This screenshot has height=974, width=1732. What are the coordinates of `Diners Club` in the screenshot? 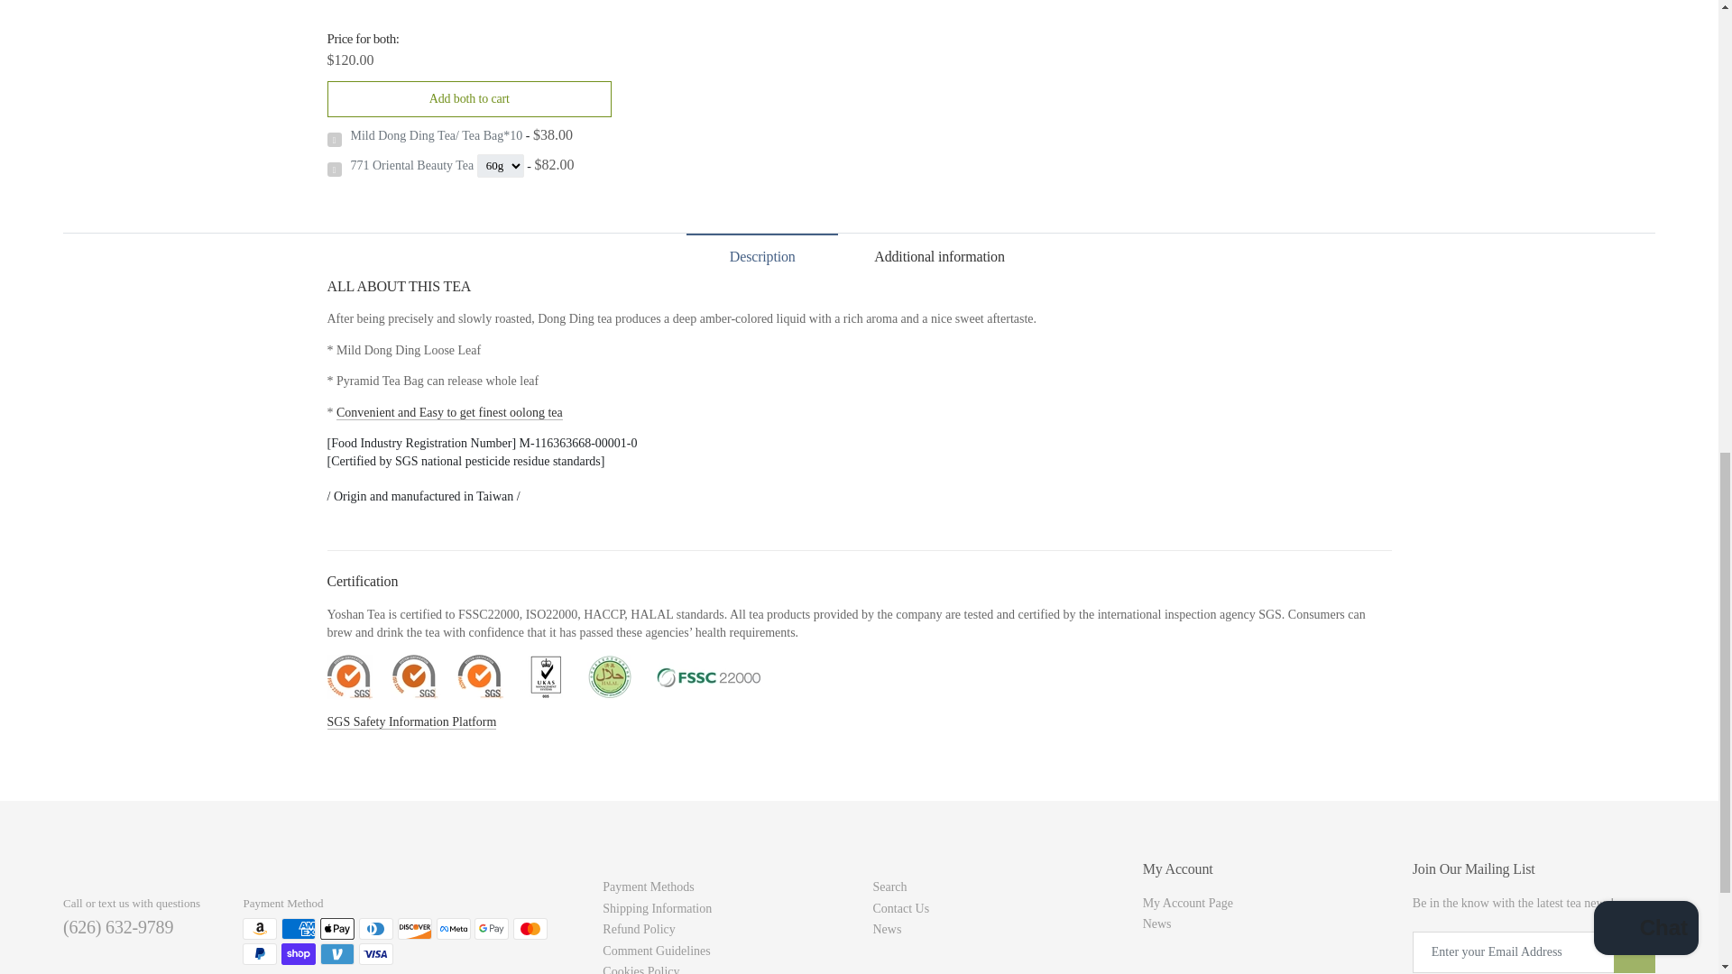 It's located at (375, 929).